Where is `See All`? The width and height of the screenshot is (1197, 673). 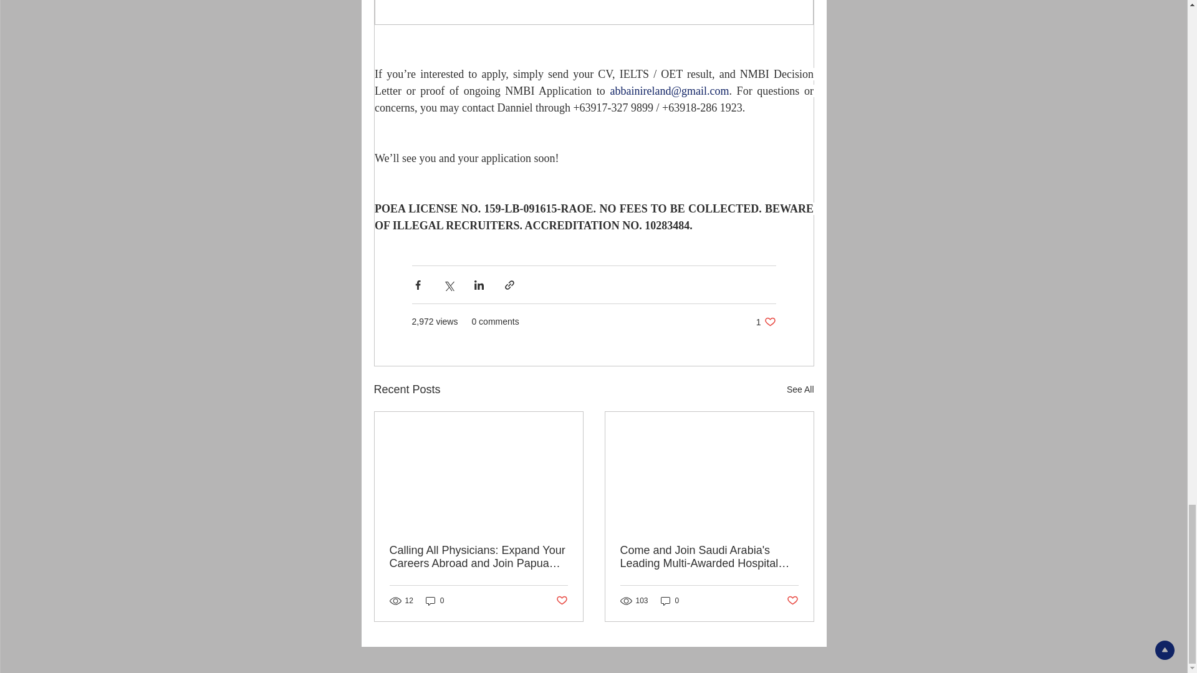 See All is located at coordinates (800, 390).